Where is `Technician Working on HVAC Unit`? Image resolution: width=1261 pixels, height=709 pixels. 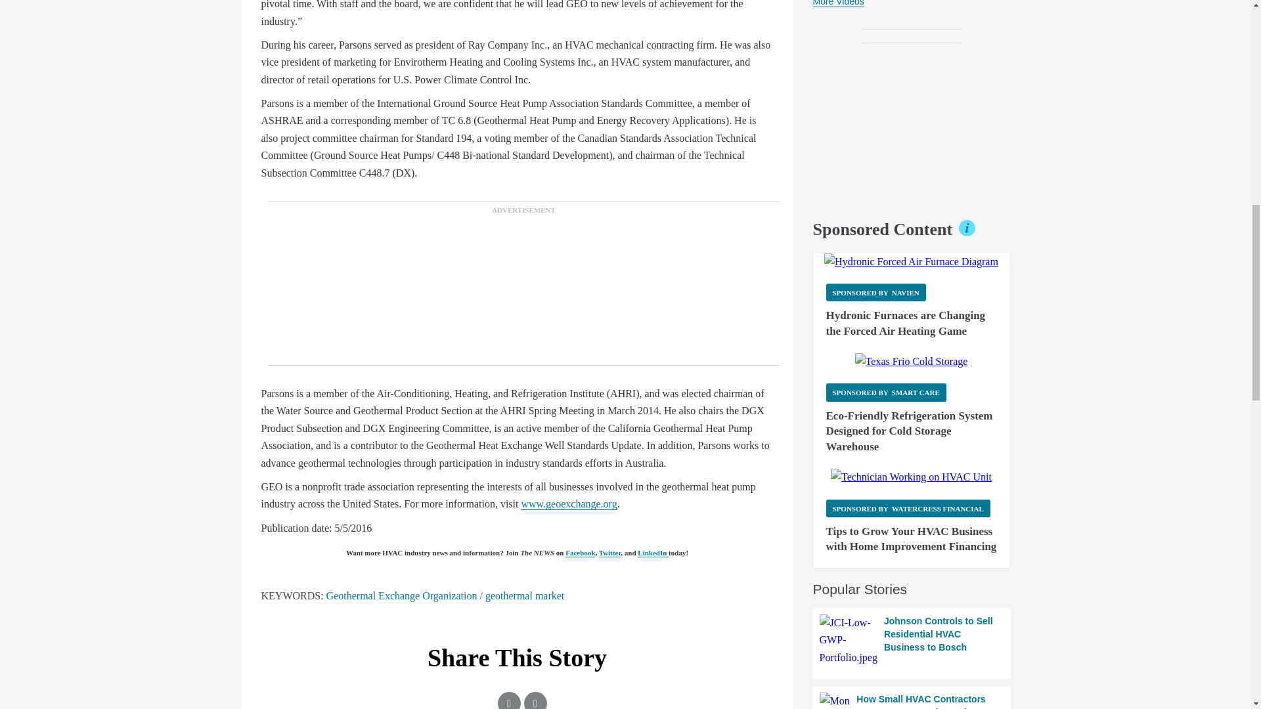
Technician Working on HVAC Unit is located at coordinates (911, 477).